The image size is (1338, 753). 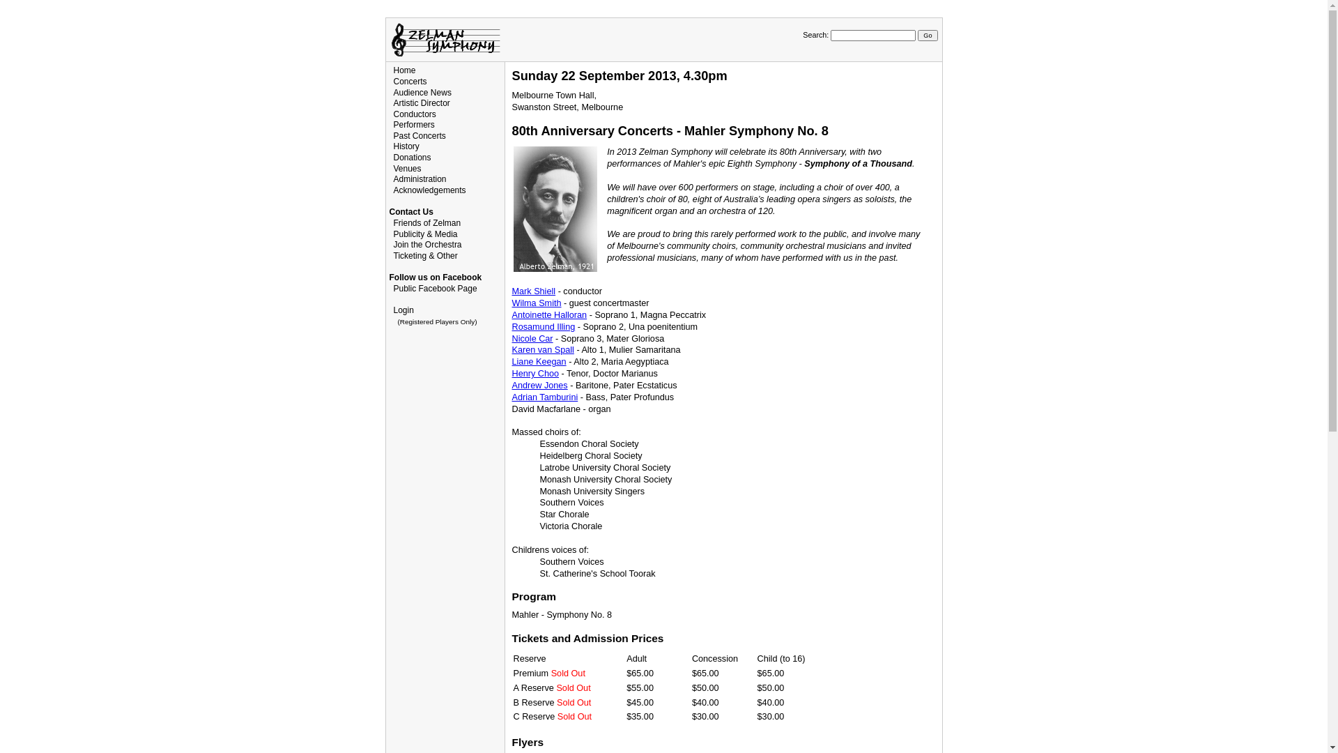 What do you see at coordinates (420, 136) in the screenshot?
I see `Past Concerts` at bounding box center [420, 136].